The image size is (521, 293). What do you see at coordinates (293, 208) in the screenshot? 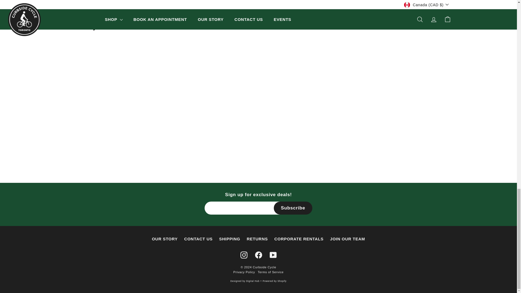
I see `Subscribe` at bounding box center [293, 208].